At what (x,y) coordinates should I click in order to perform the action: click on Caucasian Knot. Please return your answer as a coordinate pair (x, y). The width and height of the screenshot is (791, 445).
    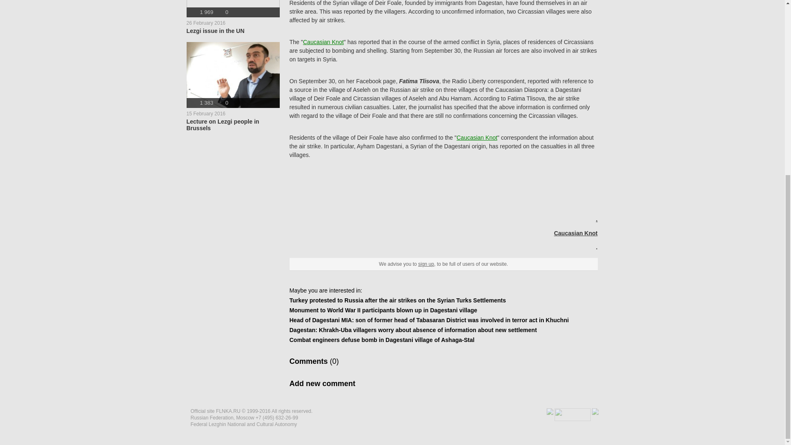
    Looking at the image, I should click on (576, 233).